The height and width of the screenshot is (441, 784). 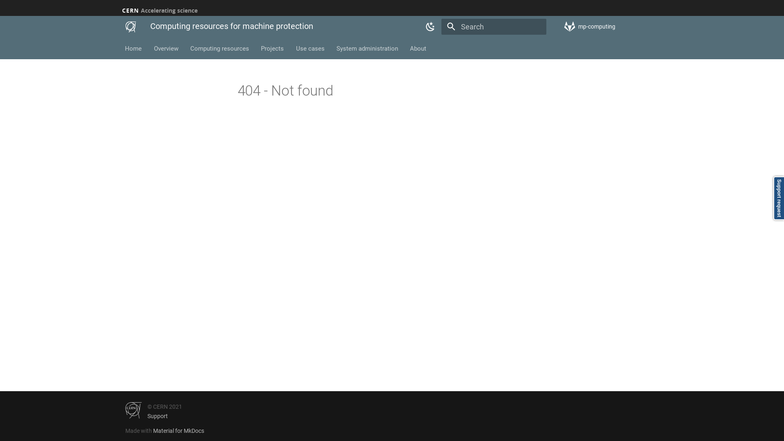 I want to click on Overview, so click(x=166, y=49).